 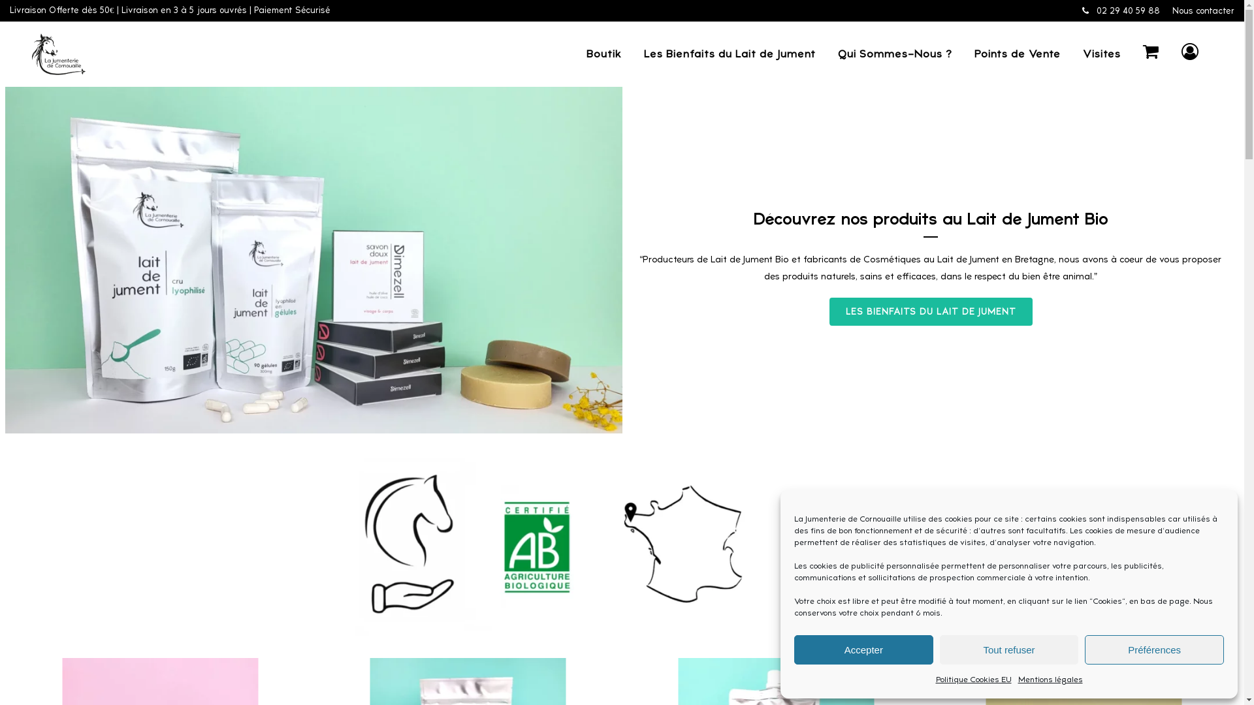 What do you see at coordinates (1102, 54) in the screenshot?
I see `Visites` at bounding box center [1102, 54].